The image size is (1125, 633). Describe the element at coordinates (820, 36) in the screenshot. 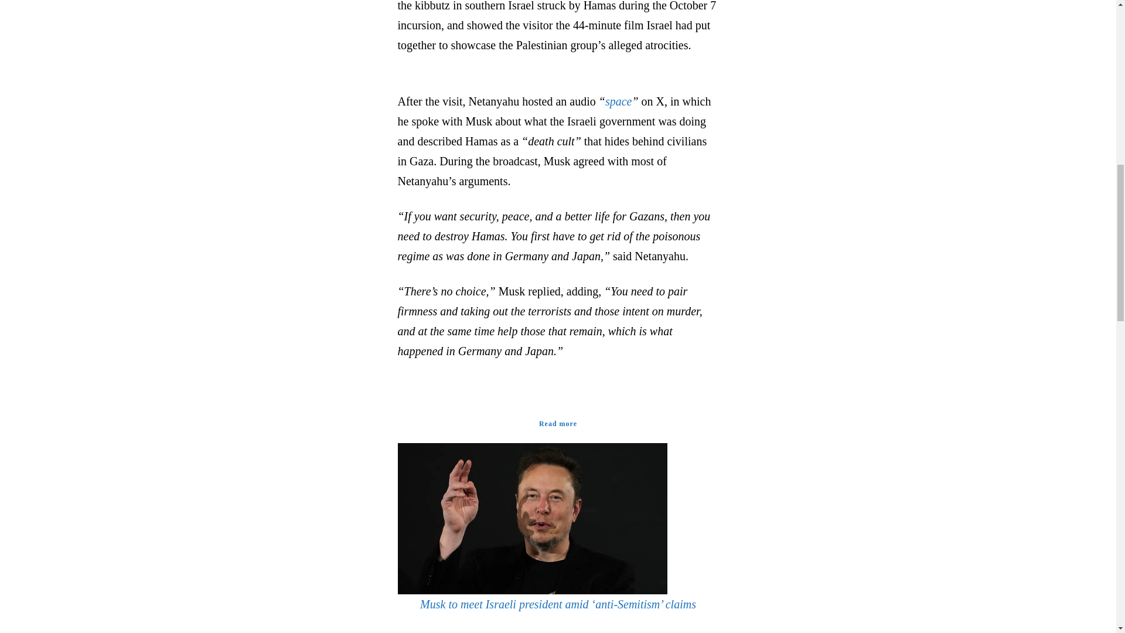

I see `Advertisement` at that location.